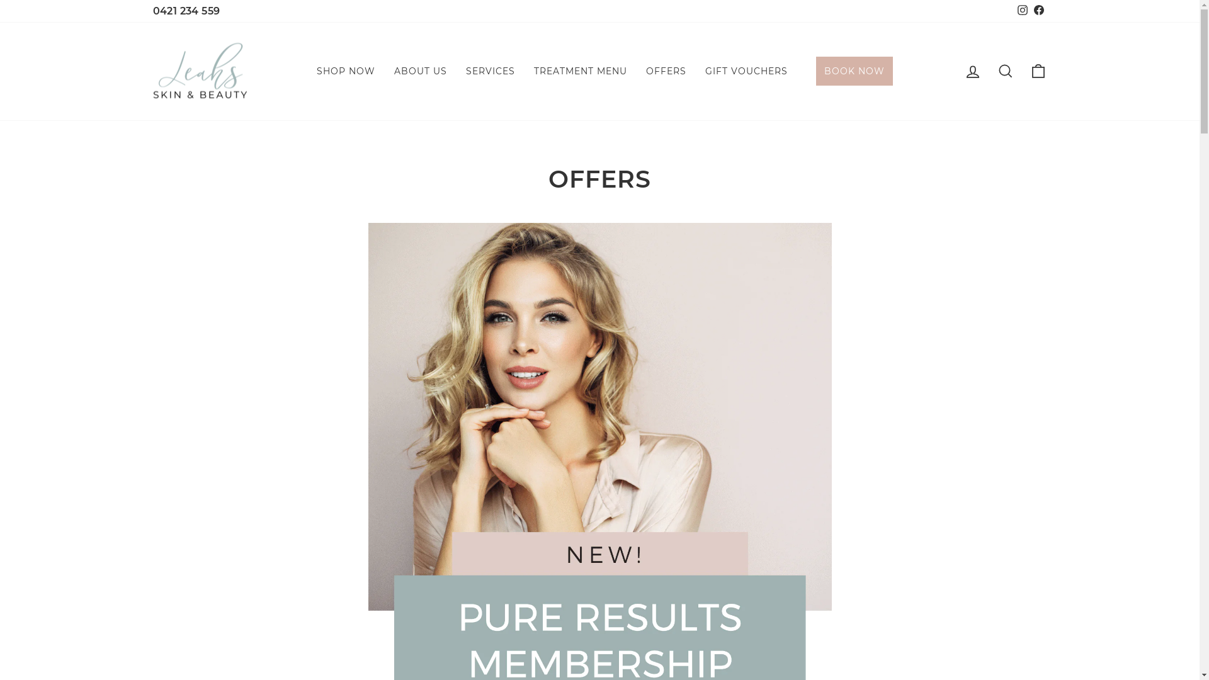 This screenshot has width=1209, height=680. I want to click on OFFERS, so click(665, 71).